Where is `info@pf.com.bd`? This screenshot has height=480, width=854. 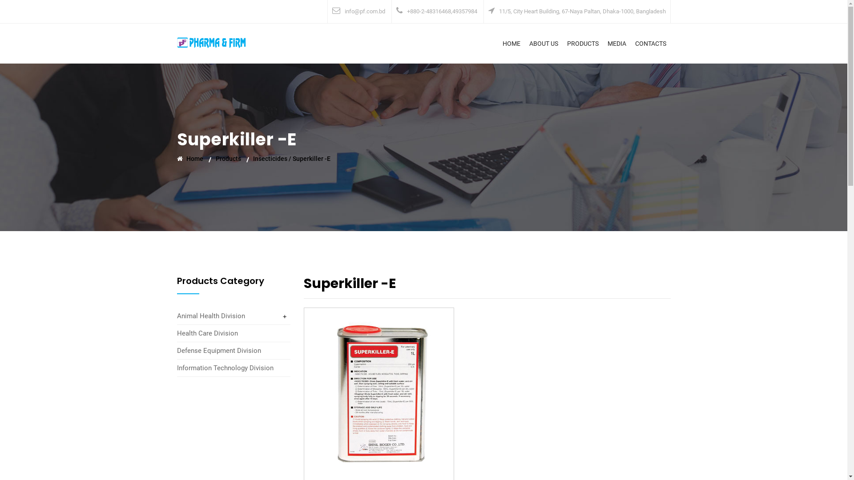 info@pf.com.bd is located at coordinates (365, 12).